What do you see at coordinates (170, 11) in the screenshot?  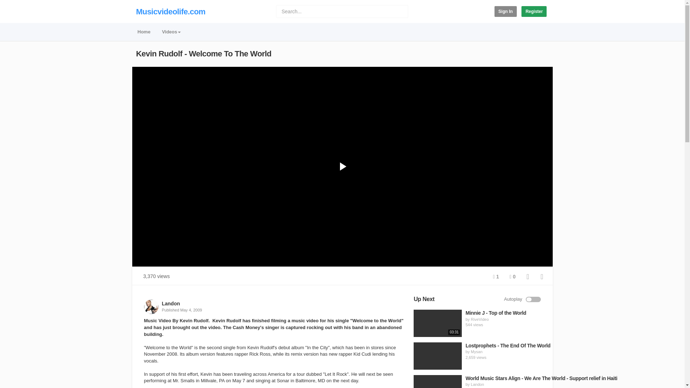 I see `Musicvideolife.com` at bounding box center [170, 11].